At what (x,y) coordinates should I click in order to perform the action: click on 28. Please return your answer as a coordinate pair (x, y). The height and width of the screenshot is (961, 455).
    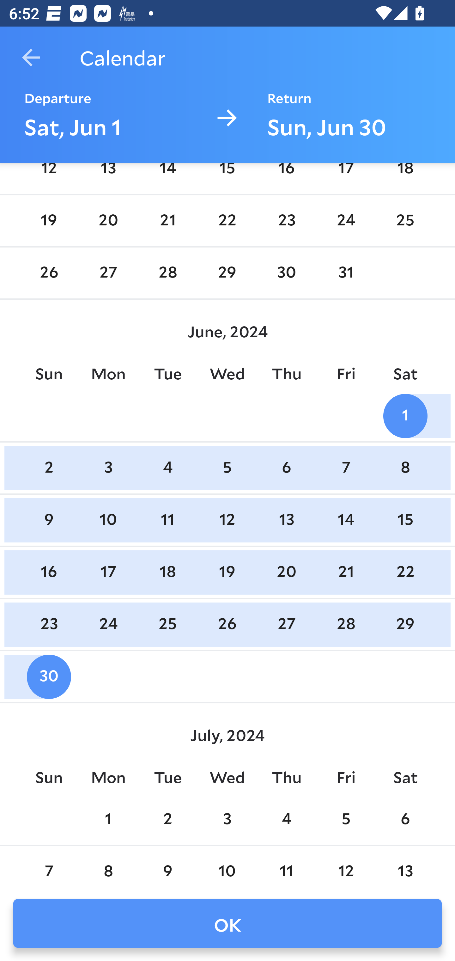
    Looking at the image, I should click on (167, 273).